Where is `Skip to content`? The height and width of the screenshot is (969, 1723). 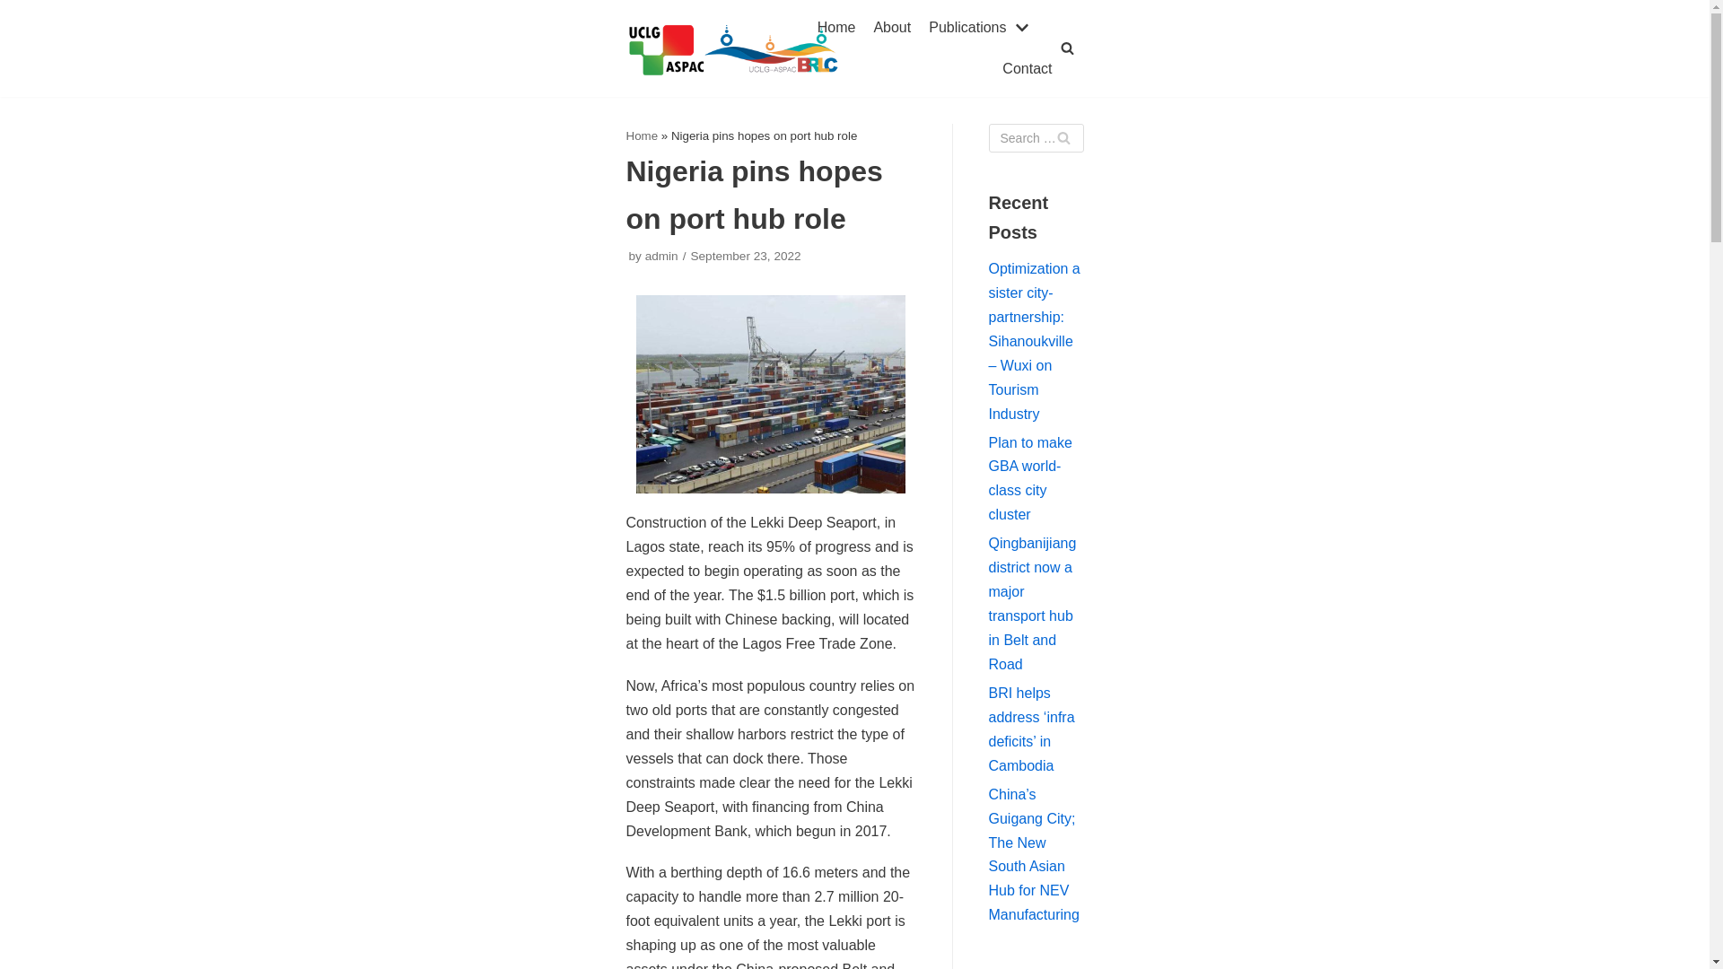 Skip to content is located at coordinates (18, 38).